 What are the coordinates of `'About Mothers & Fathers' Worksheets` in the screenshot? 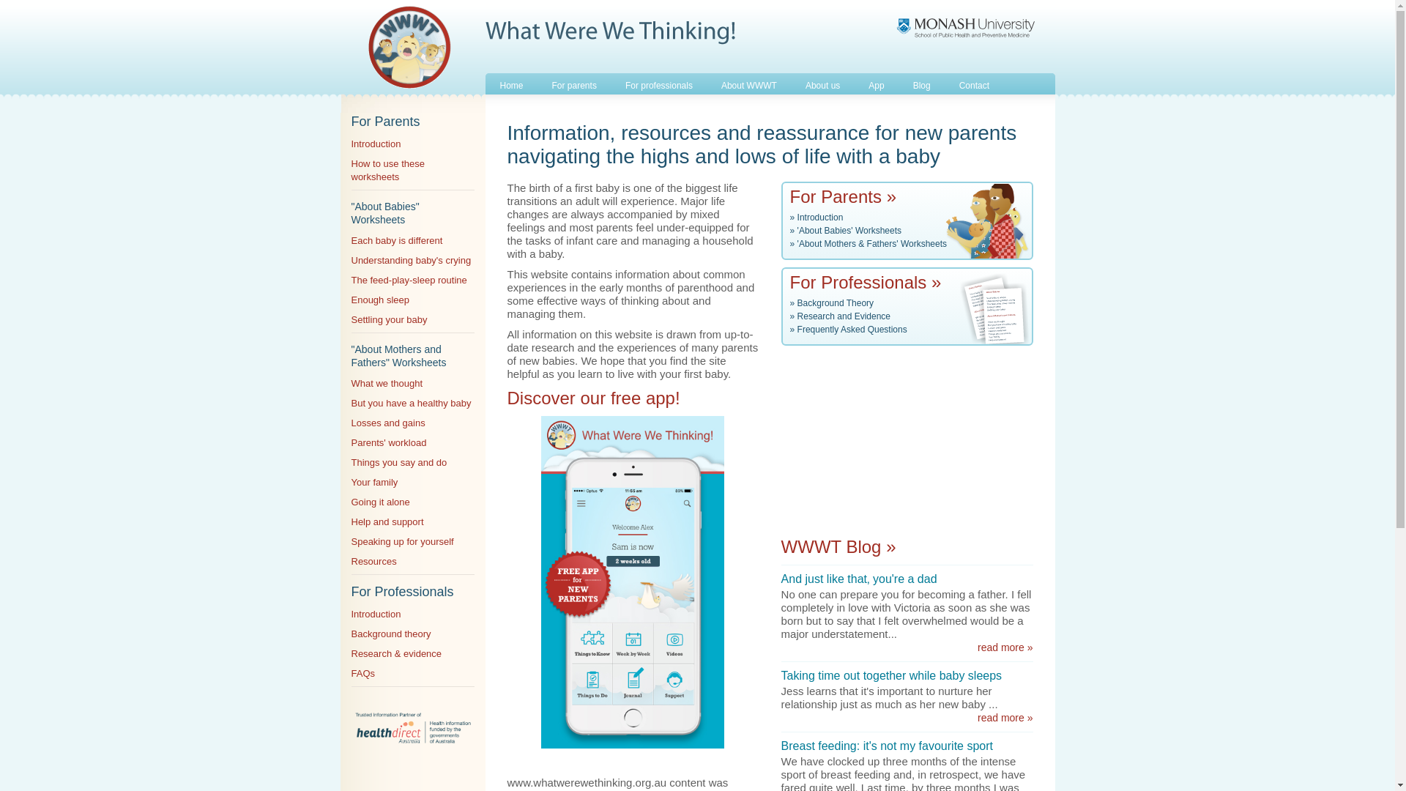 It's located at (872, 244).